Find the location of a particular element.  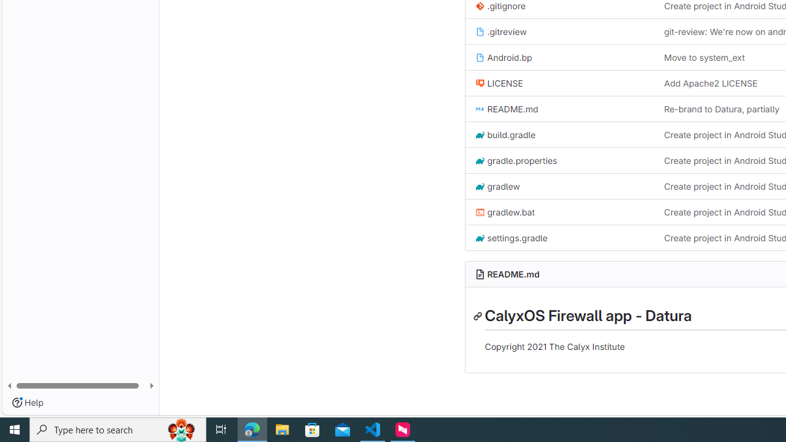

LICENSE is located at coordinates (559, 82).